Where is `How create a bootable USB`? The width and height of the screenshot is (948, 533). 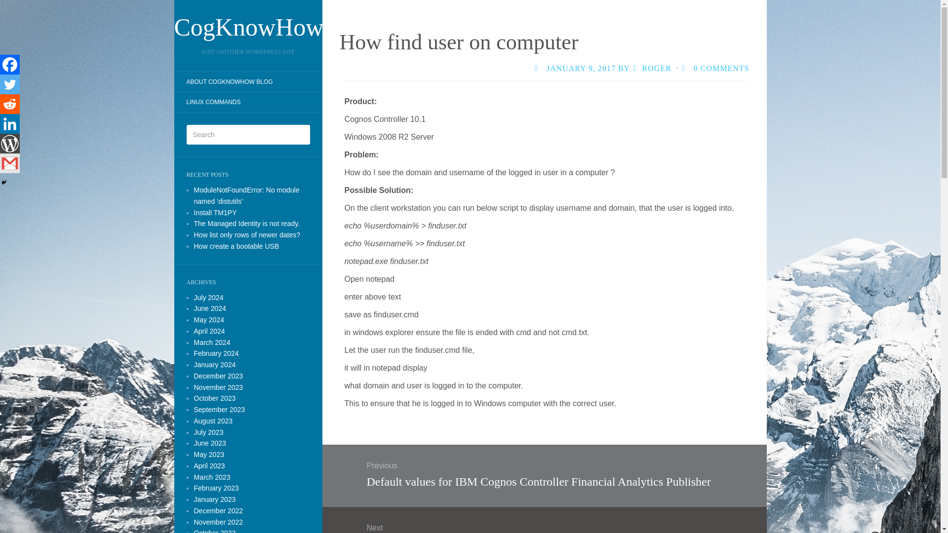 How create a bootable USB is located at coordinates (236, 246).